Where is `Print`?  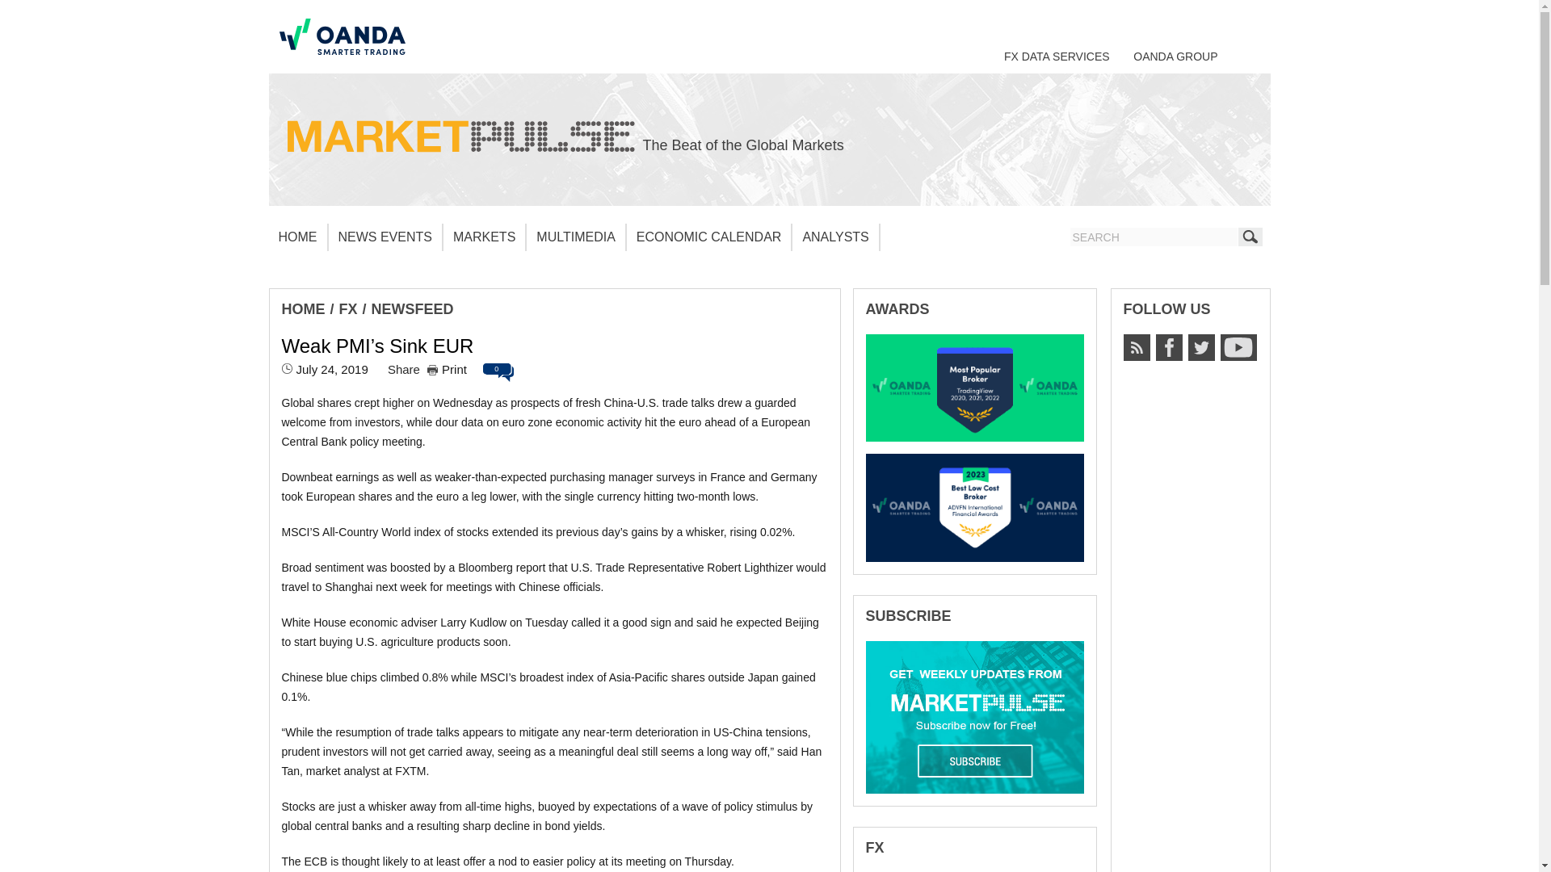 Print is located at coordinates (447, 369).